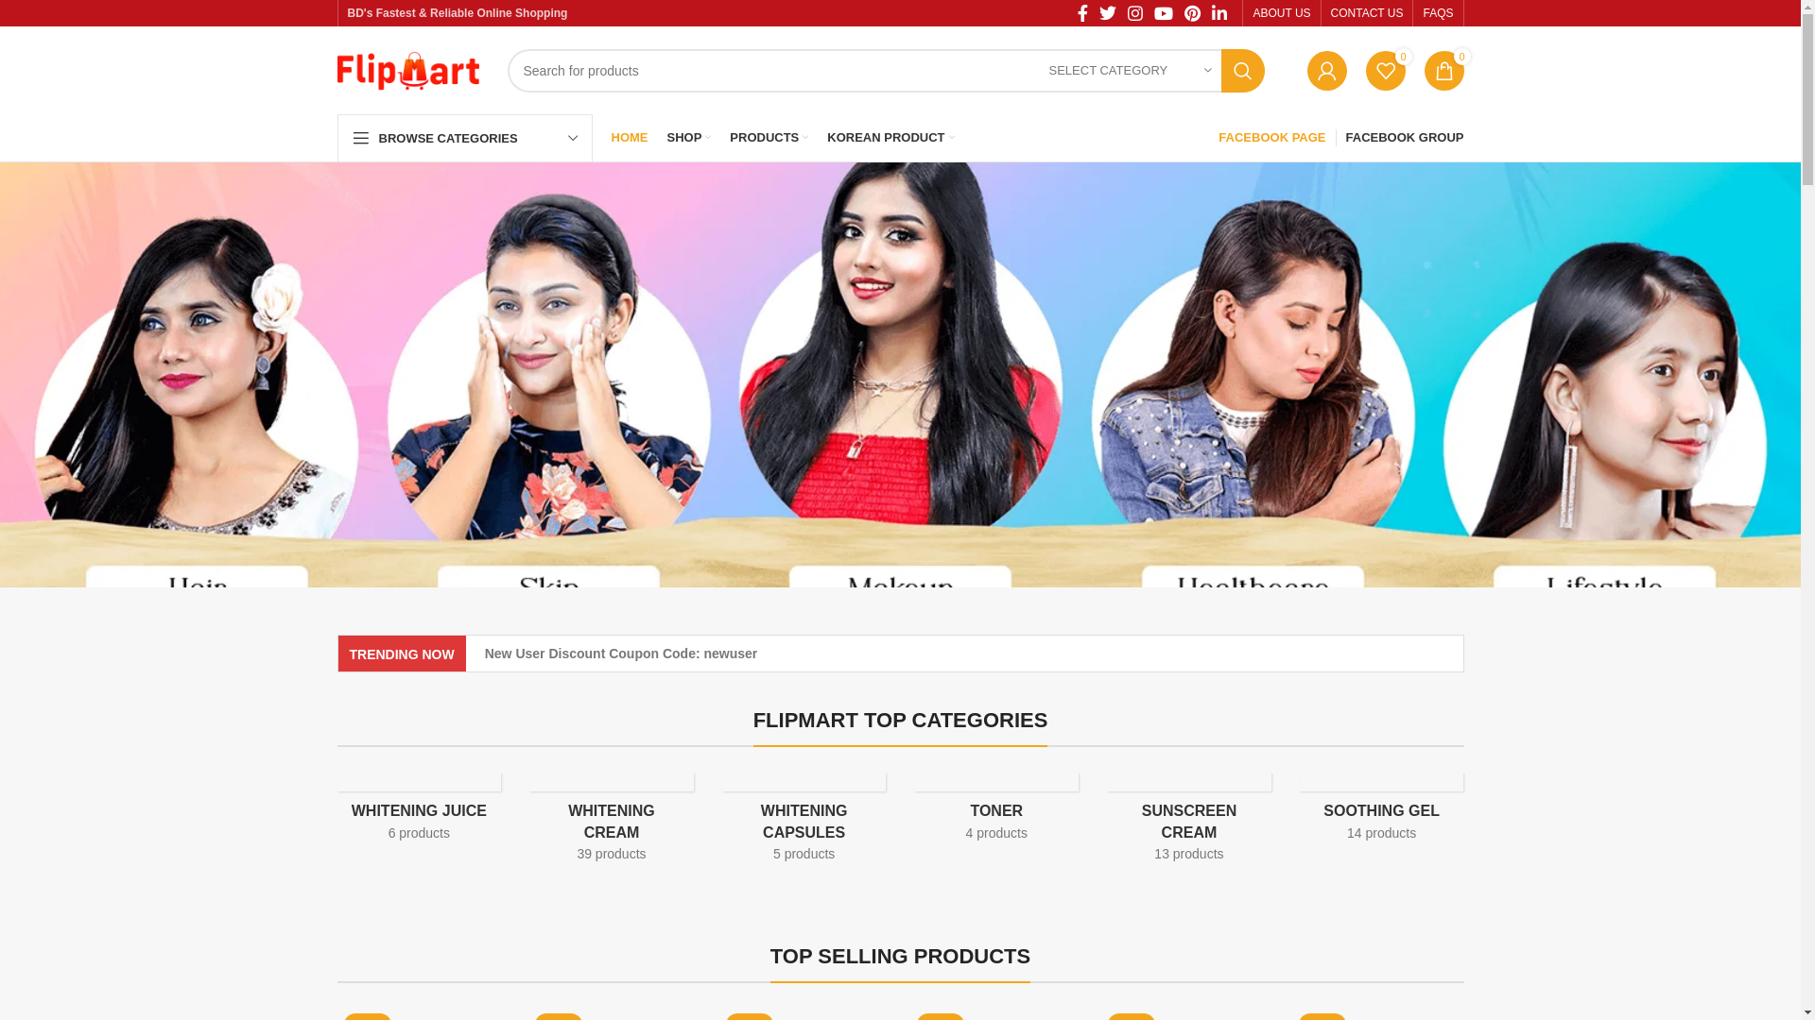 This screenshot has width=1815, height=1020. I want to click on CONTACT US, so click(1367, 13).